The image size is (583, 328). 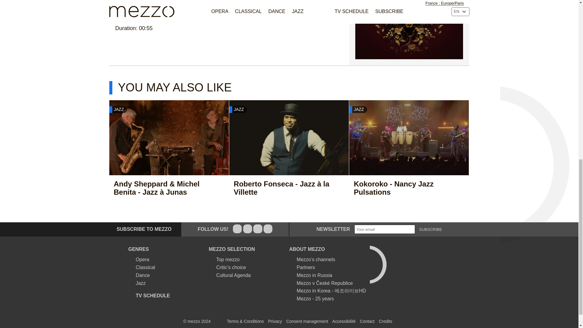 What do you see at coordinates (403, 188) in the screenshot?
I see `Kokoroko - Nancy Jazz Pulsations` at bounding box center [403, 188].